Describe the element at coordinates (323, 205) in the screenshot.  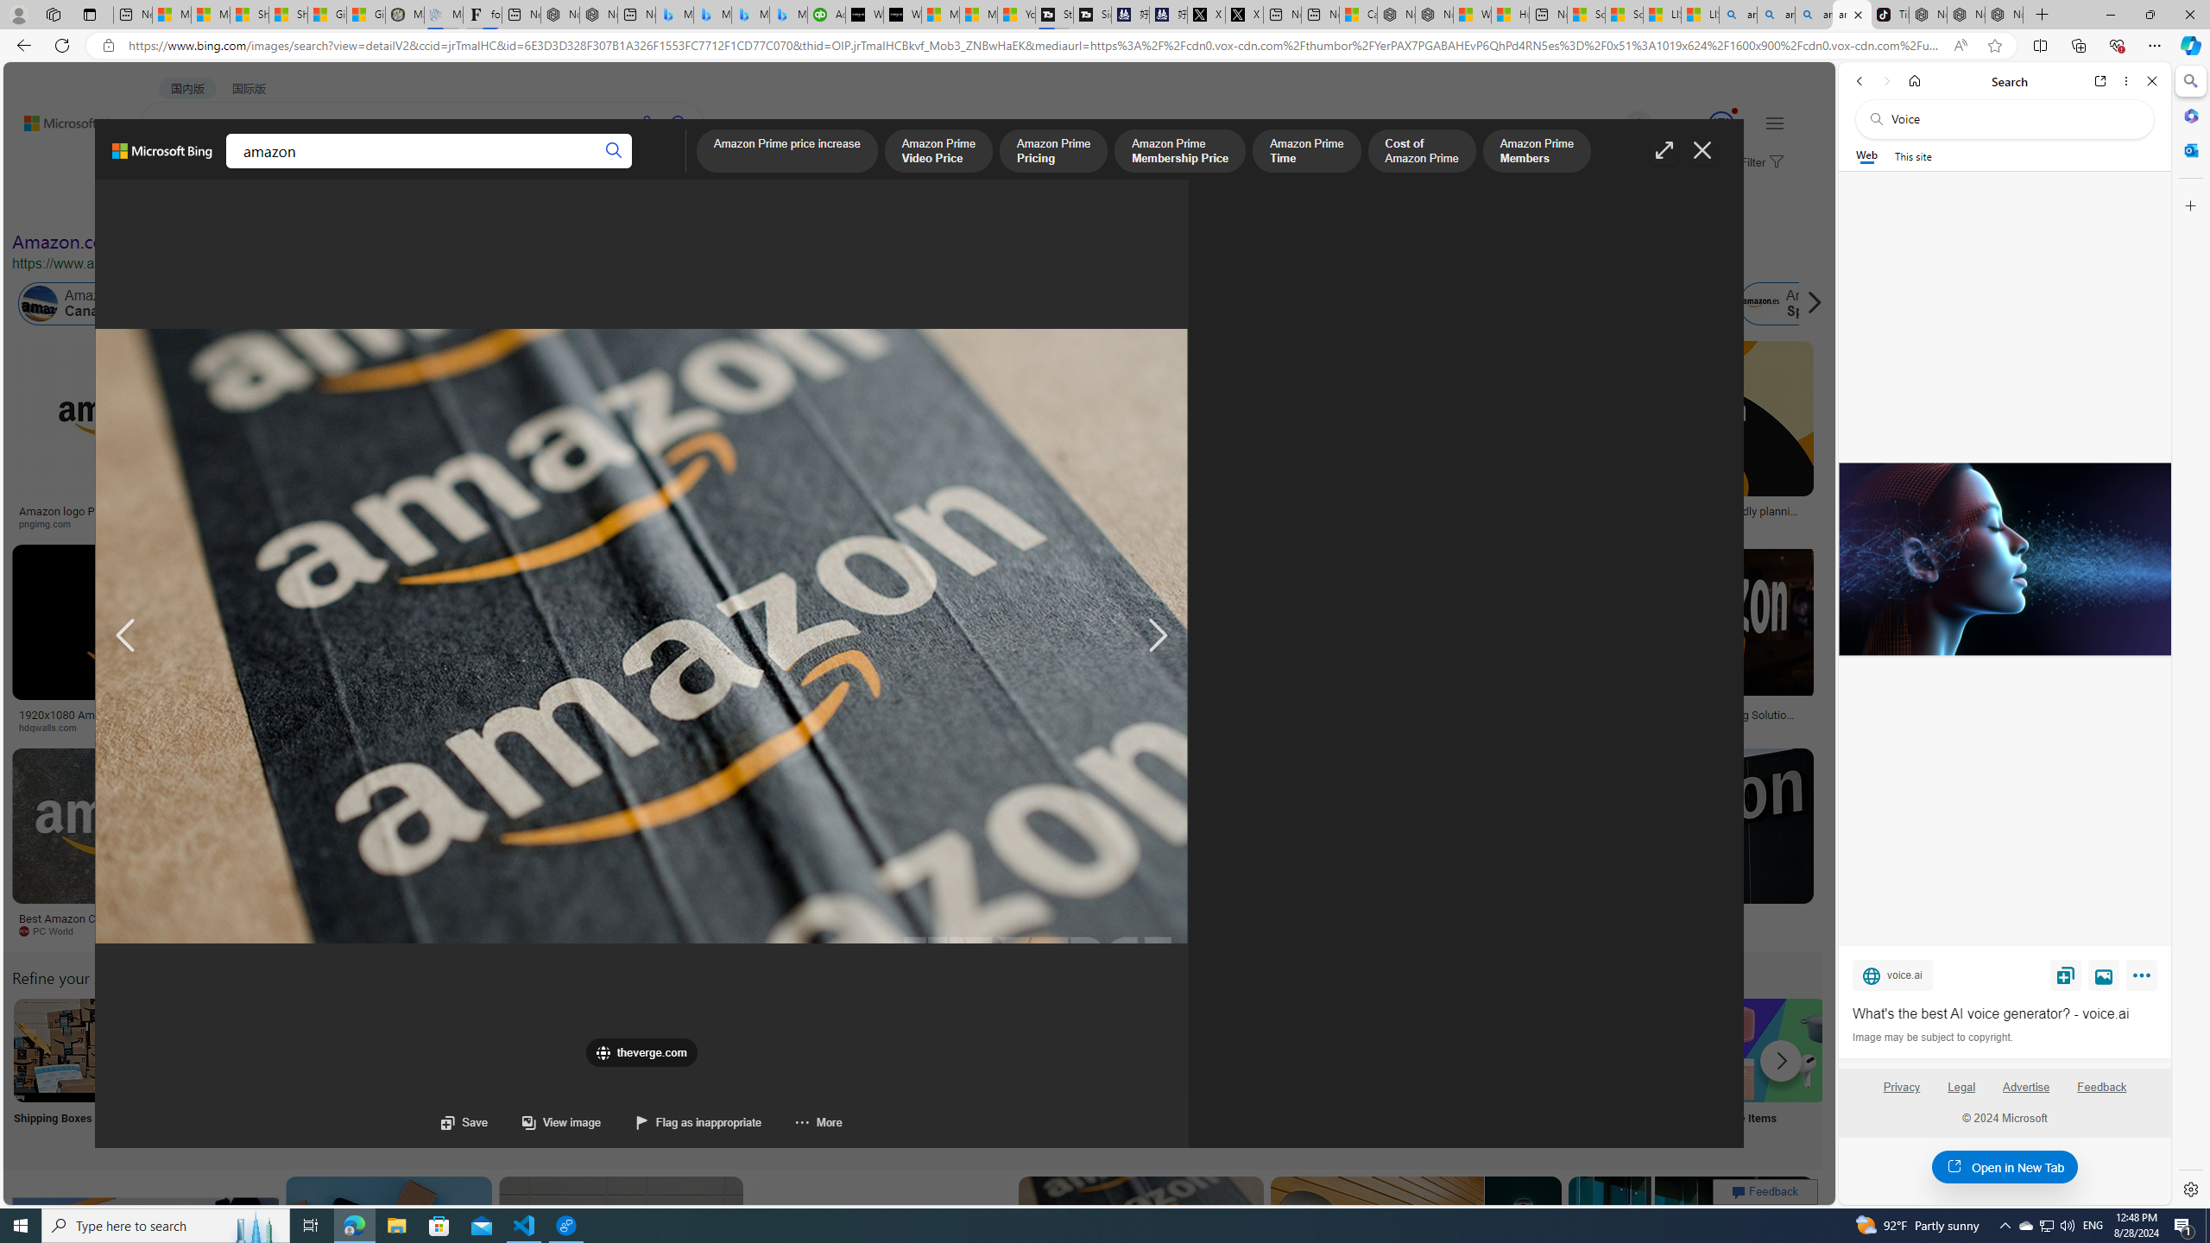
I see `Type` at that location.